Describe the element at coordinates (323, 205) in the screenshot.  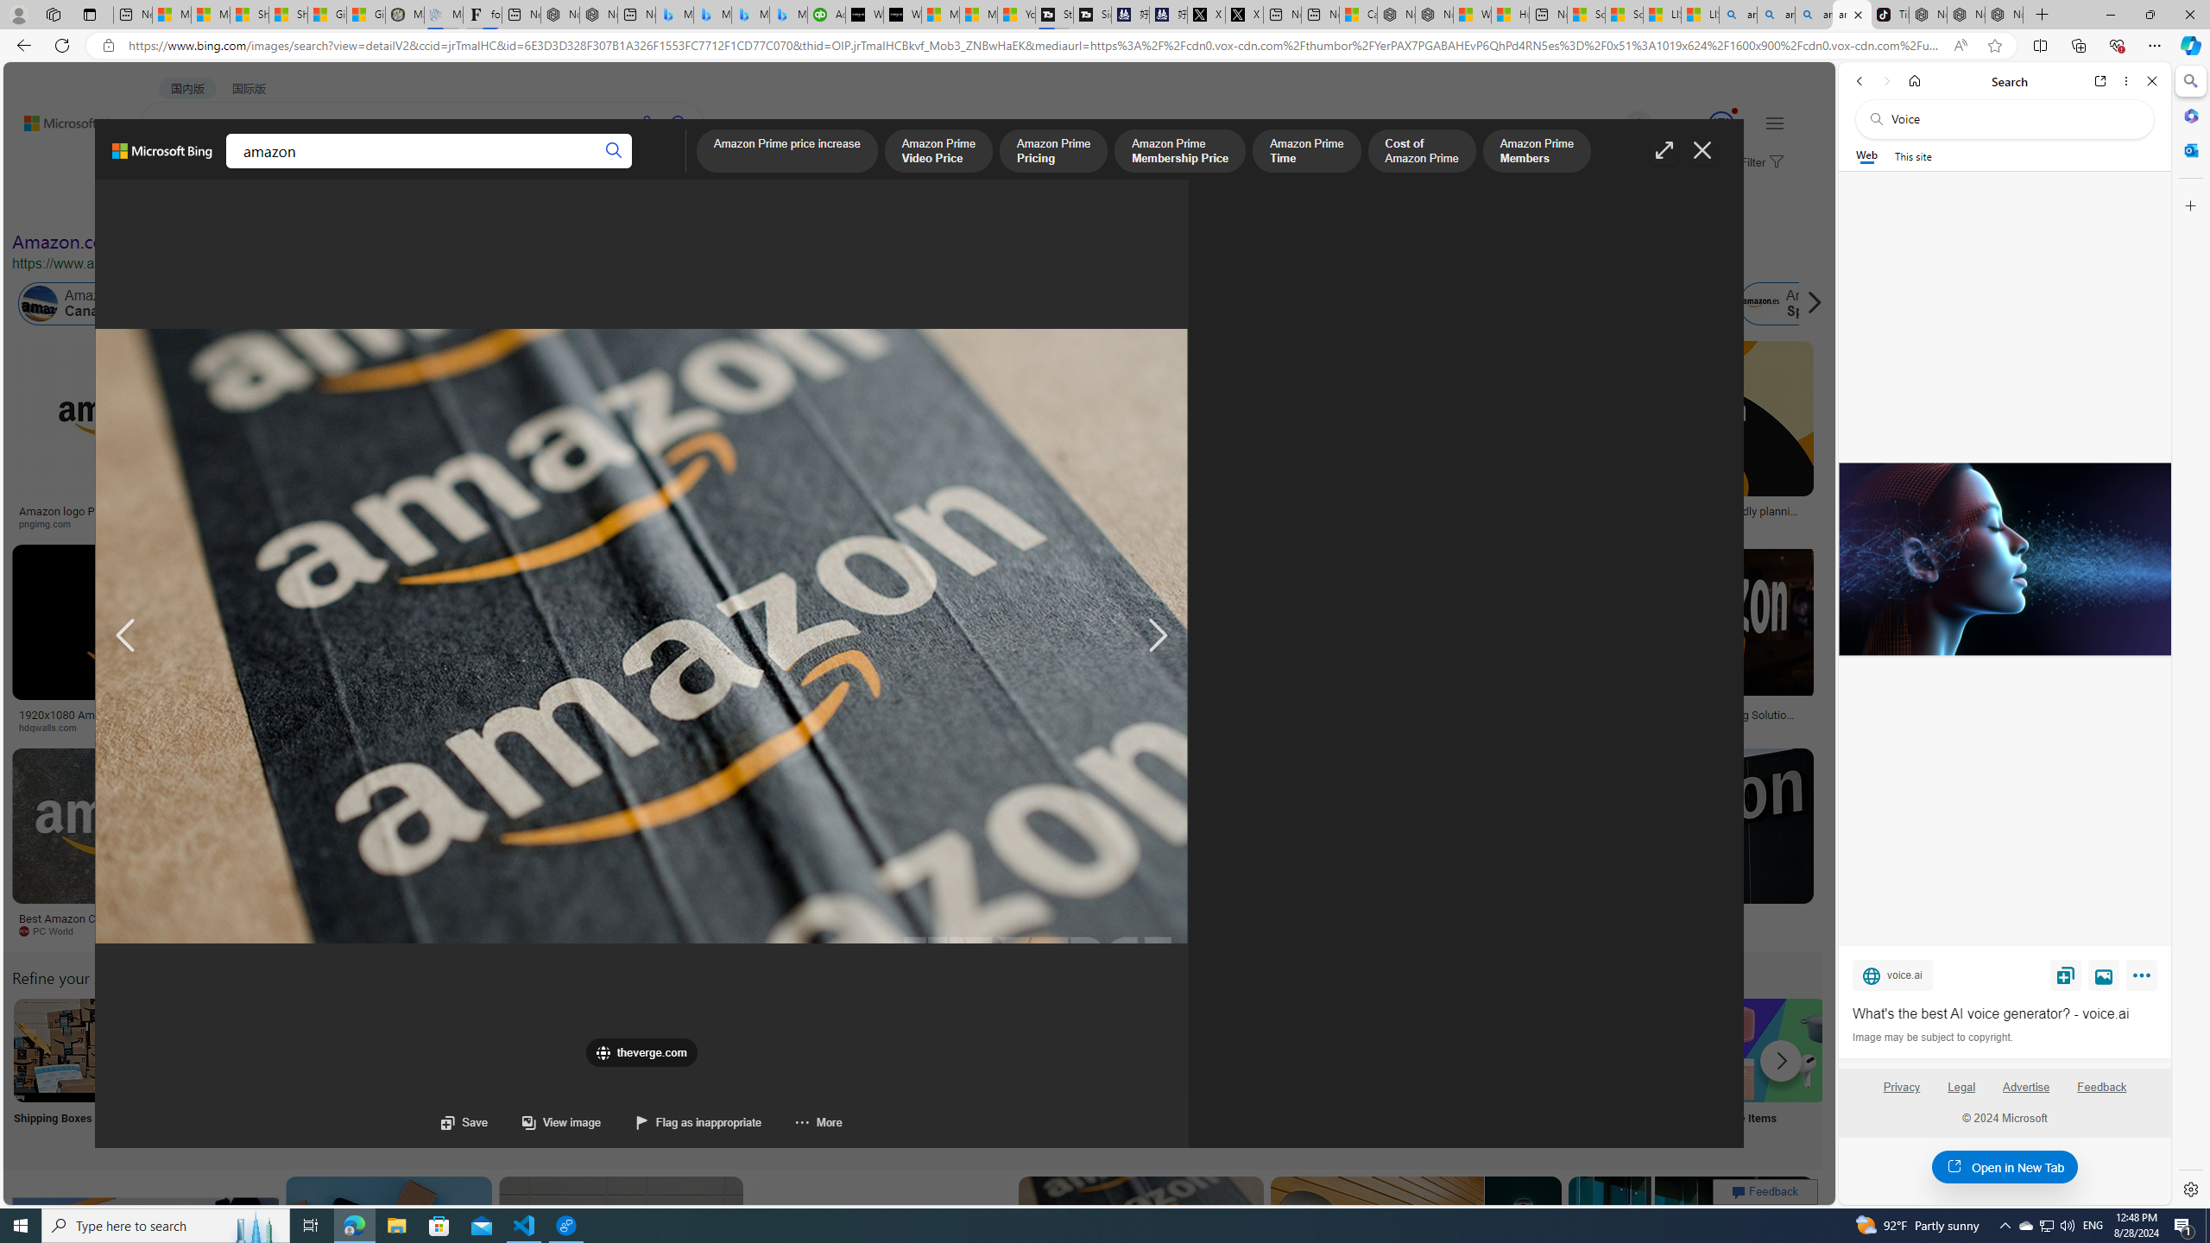
I see `Type` at that location.